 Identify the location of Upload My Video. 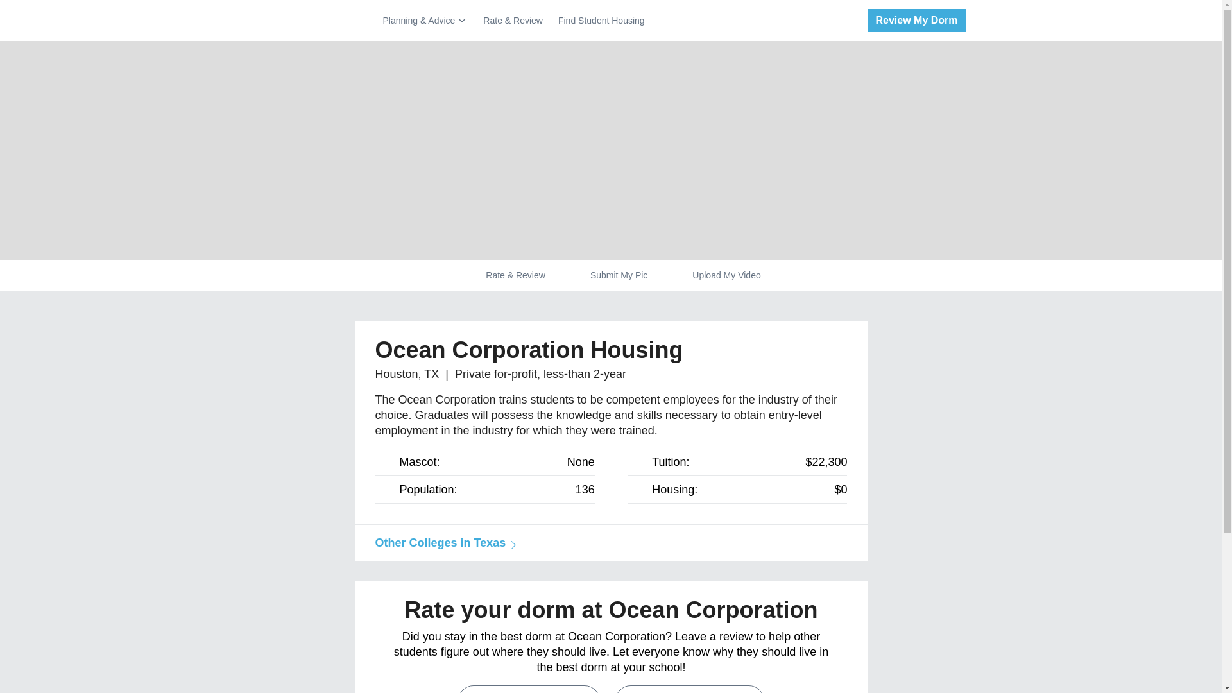
(726, 275).